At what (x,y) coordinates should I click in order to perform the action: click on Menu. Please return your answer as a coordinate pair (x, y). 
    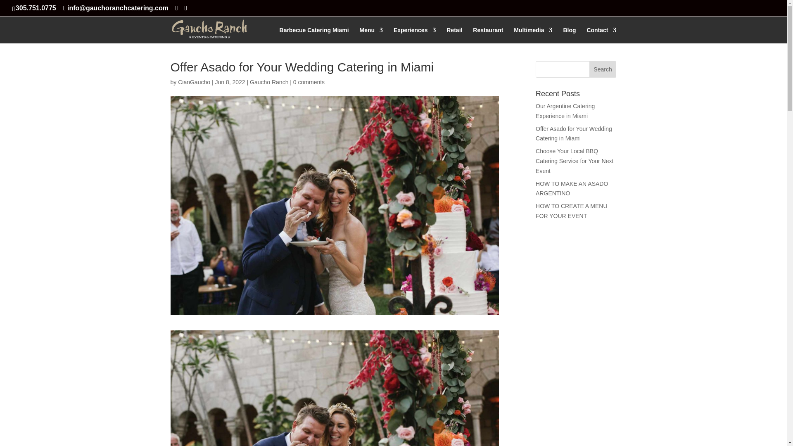
    Looking at the image, I should click on (371, 35).